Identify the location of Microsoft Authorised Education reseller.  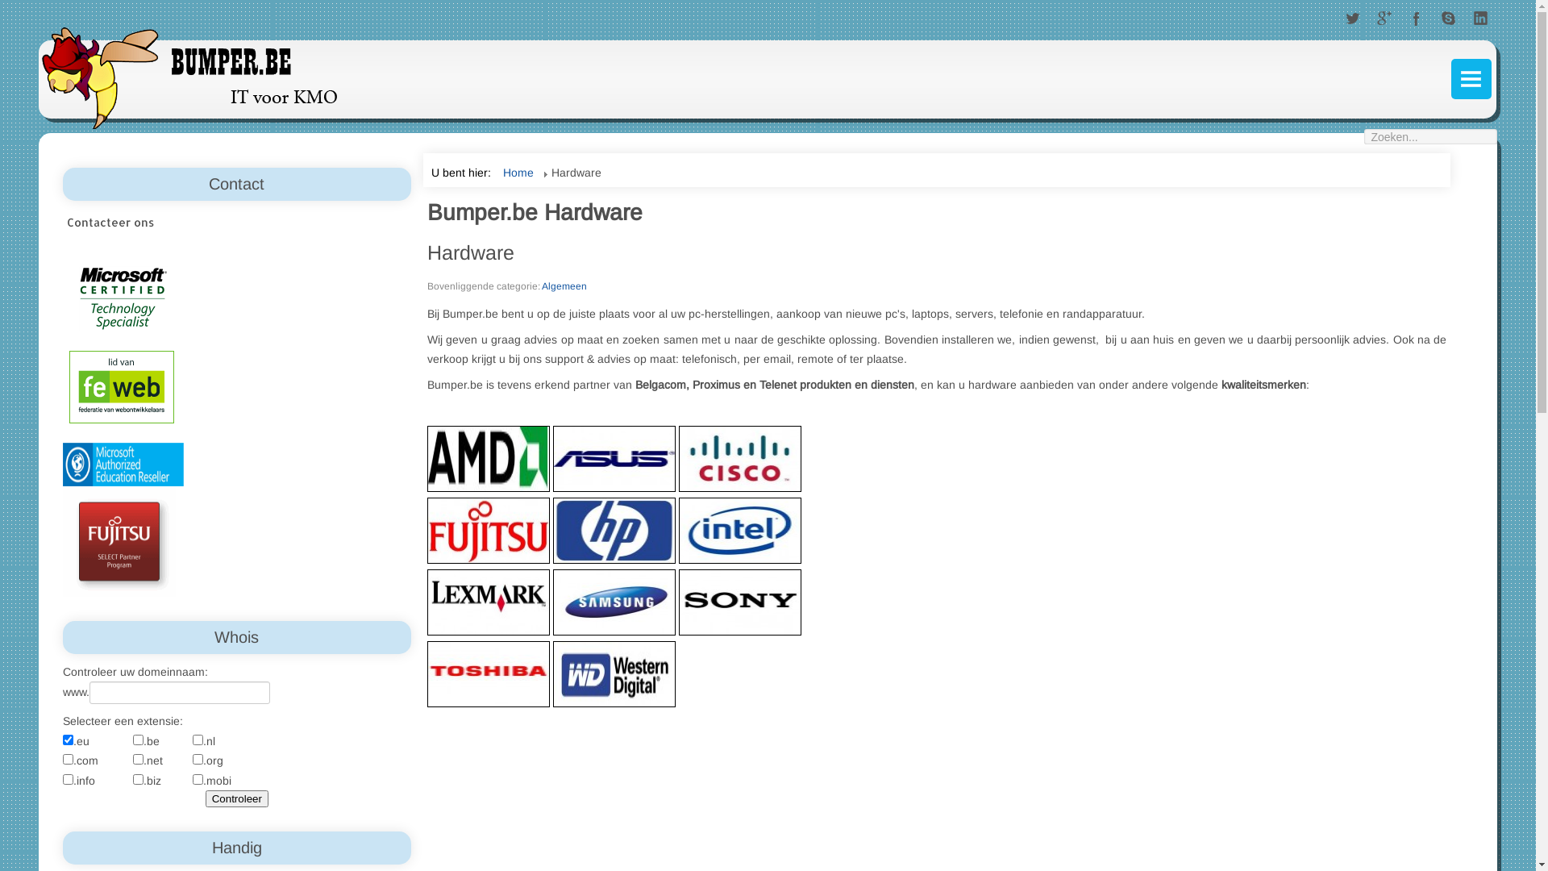
(123, 464).